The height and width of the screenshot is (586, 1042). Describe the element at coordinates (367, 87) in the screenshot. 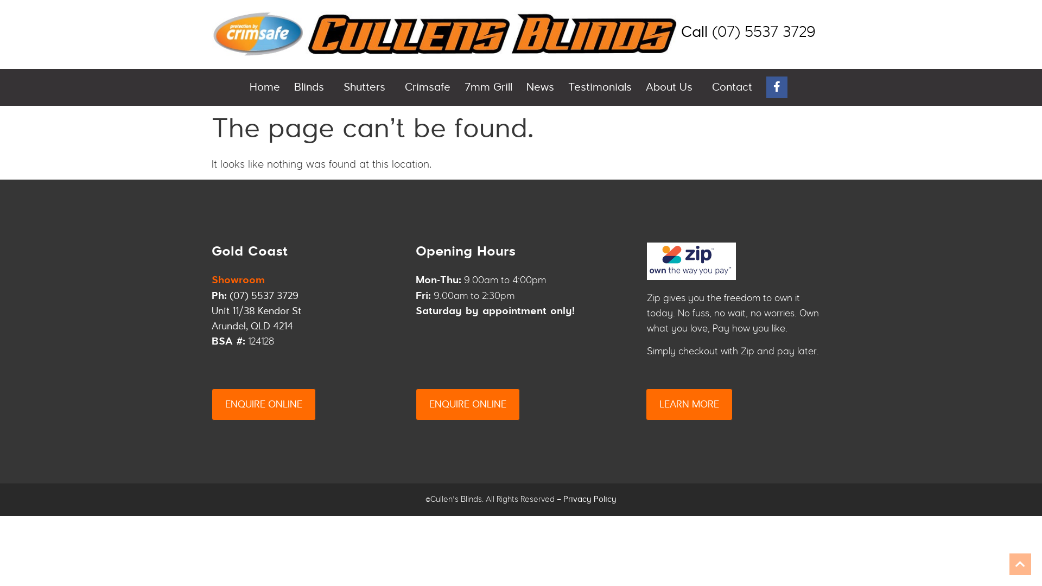

I see `Shutters` at that location.